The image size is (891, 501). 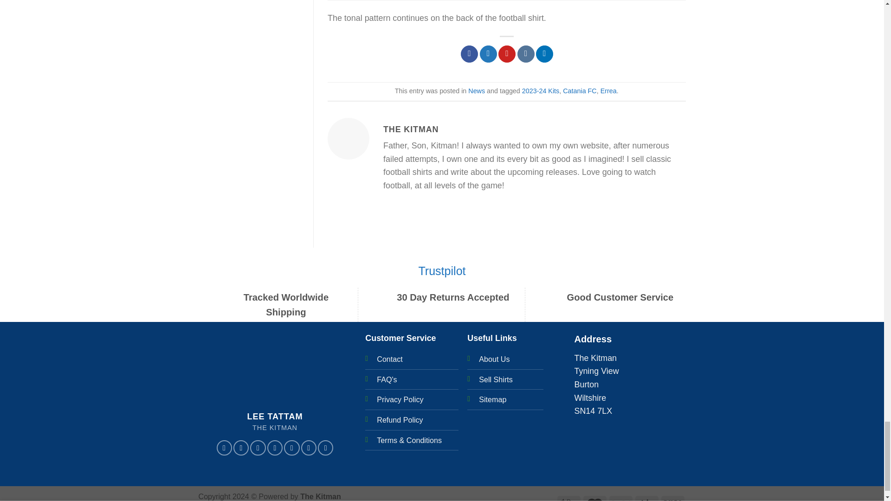 What do you see at coordinates (308, 448) in the screenshot?
I see `Call us` at bounding box center [308, 448].